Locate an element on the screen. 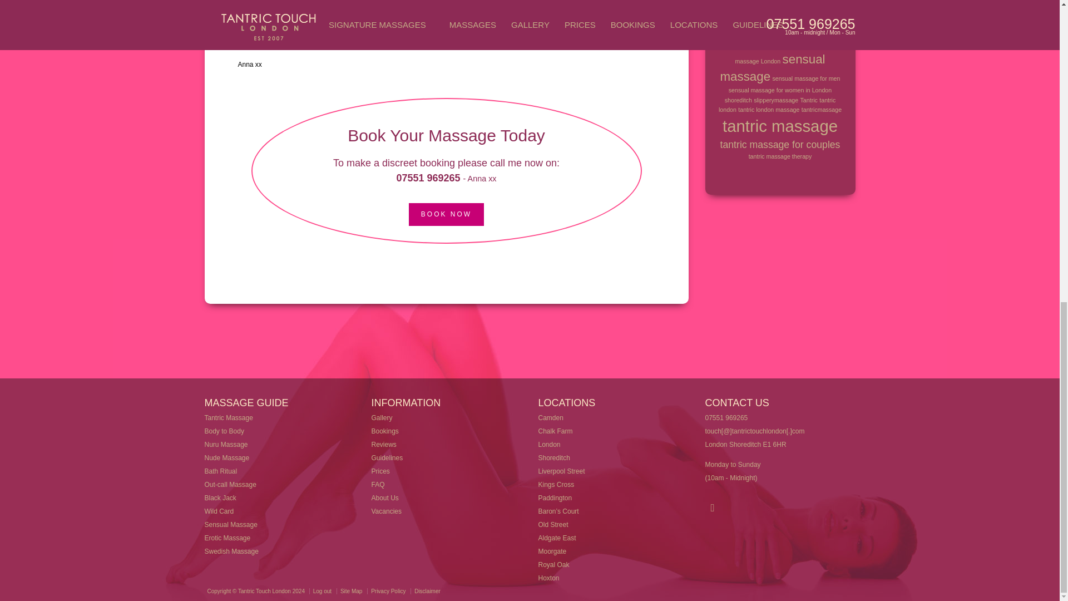  BOOK NOW is located at coordinates (446, 215).